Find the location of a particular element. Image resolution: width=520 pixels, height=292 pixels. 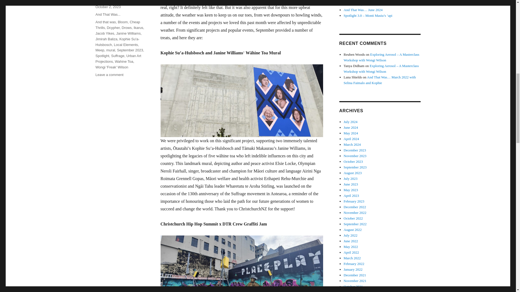

And That Was... is located at coordinates (108, 14).